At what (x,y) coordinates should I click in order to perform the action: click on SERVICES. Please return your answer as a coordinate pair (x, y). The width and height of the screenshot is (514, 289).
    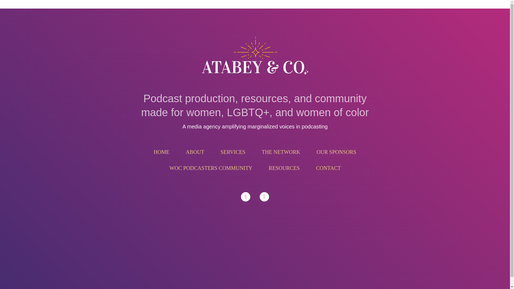
    Looking at the image, I should click on (233, 152).